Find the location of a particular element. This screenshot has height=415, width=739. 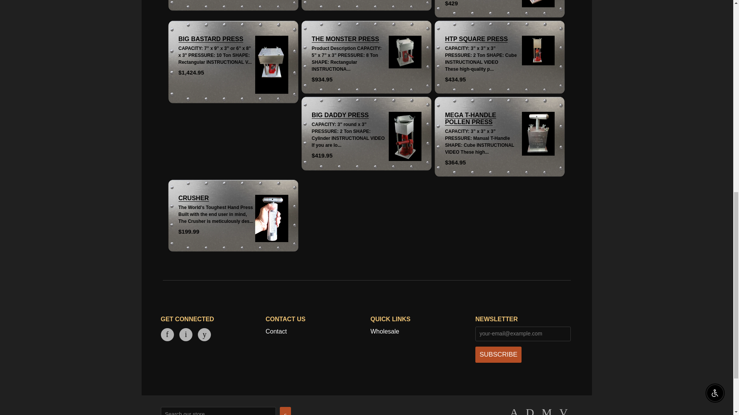

SEARCH is located at coordinates (286, 411).